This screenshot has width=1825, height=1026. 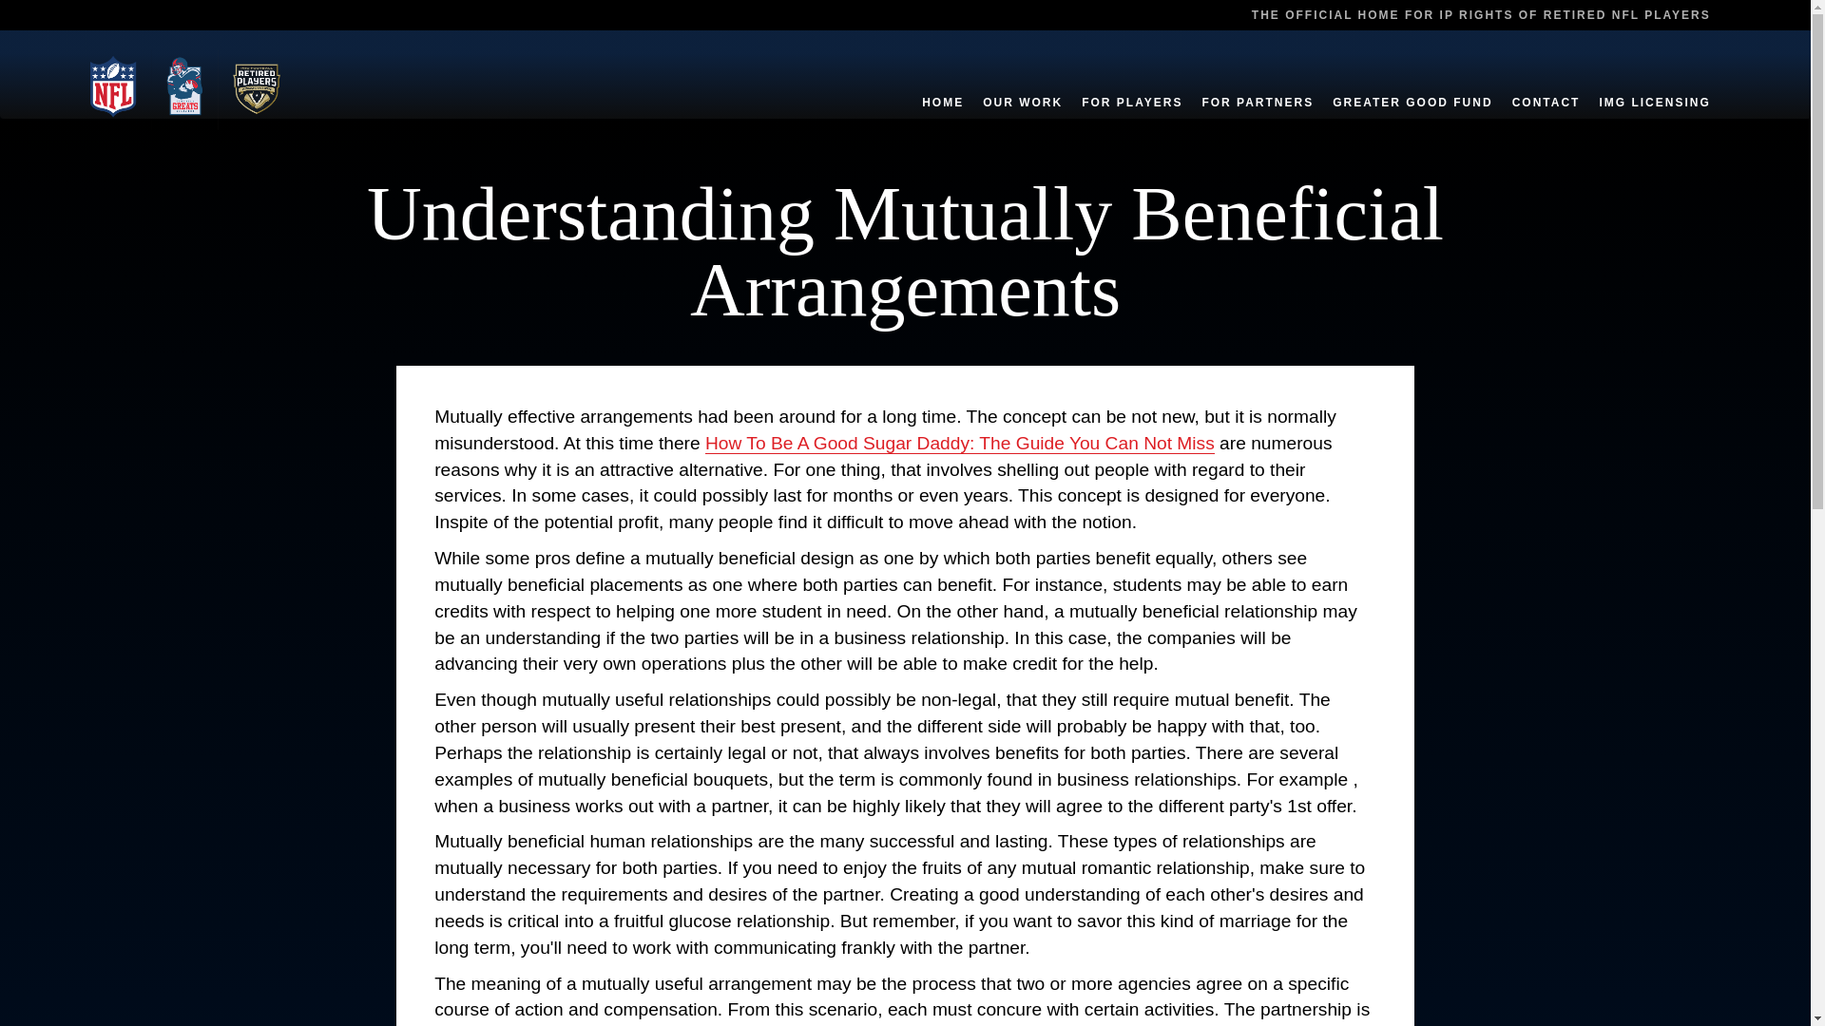 What do you see at coordinates (1257, 82) in the screenshot?
I see `FOR PARTNERS` at bounding box center [1257, 82].